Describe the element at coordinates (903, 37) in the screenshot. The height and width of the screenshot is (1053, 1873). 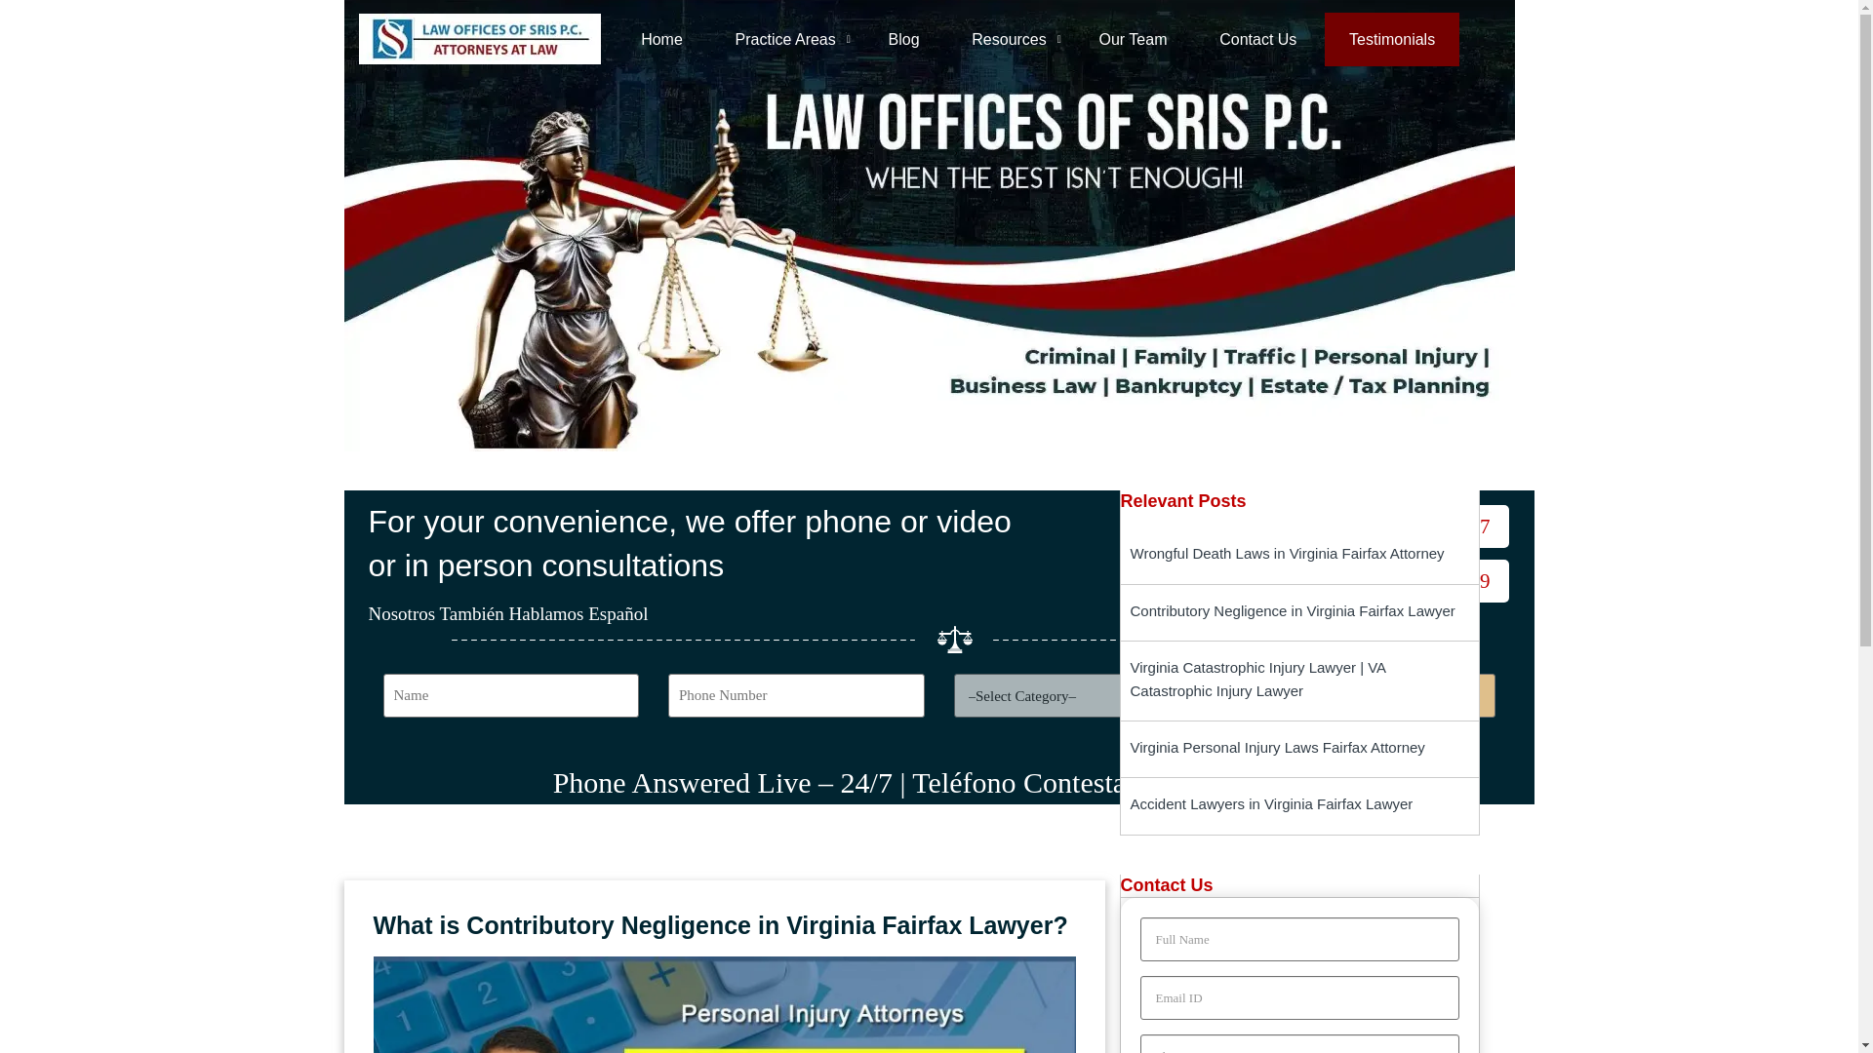
I see `Blog` at that location.